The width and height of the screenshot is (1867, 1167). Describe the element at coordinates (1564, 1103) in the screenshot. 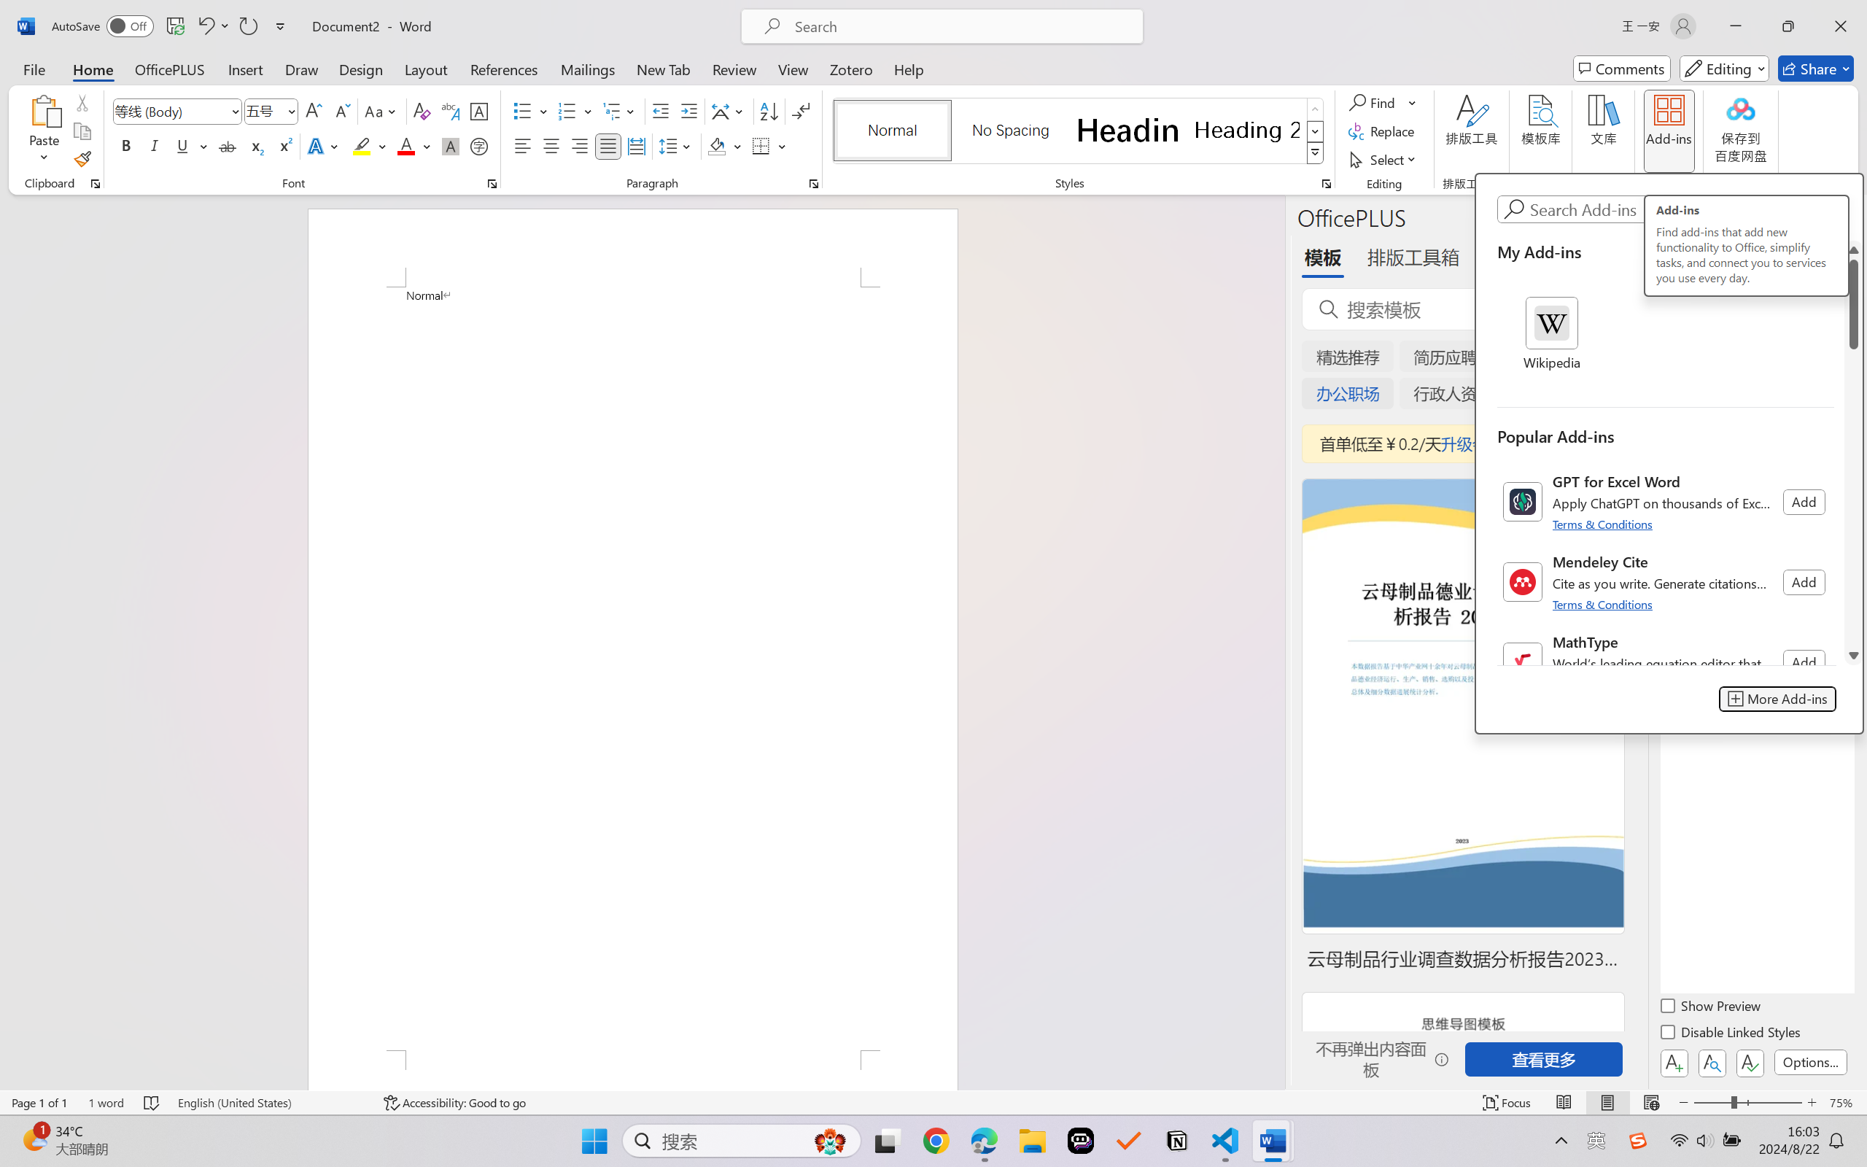

I see `Read Mode` at that location.